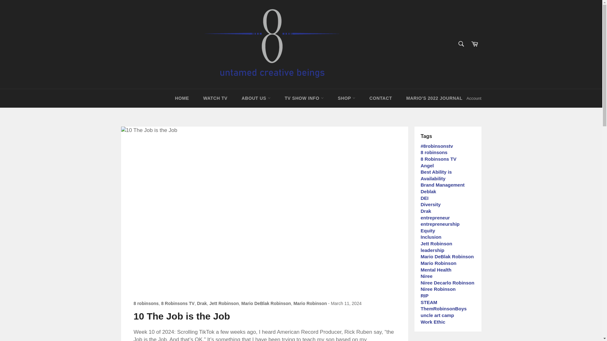  I want to click on Show articles tagged leadership, so click(432, 250).